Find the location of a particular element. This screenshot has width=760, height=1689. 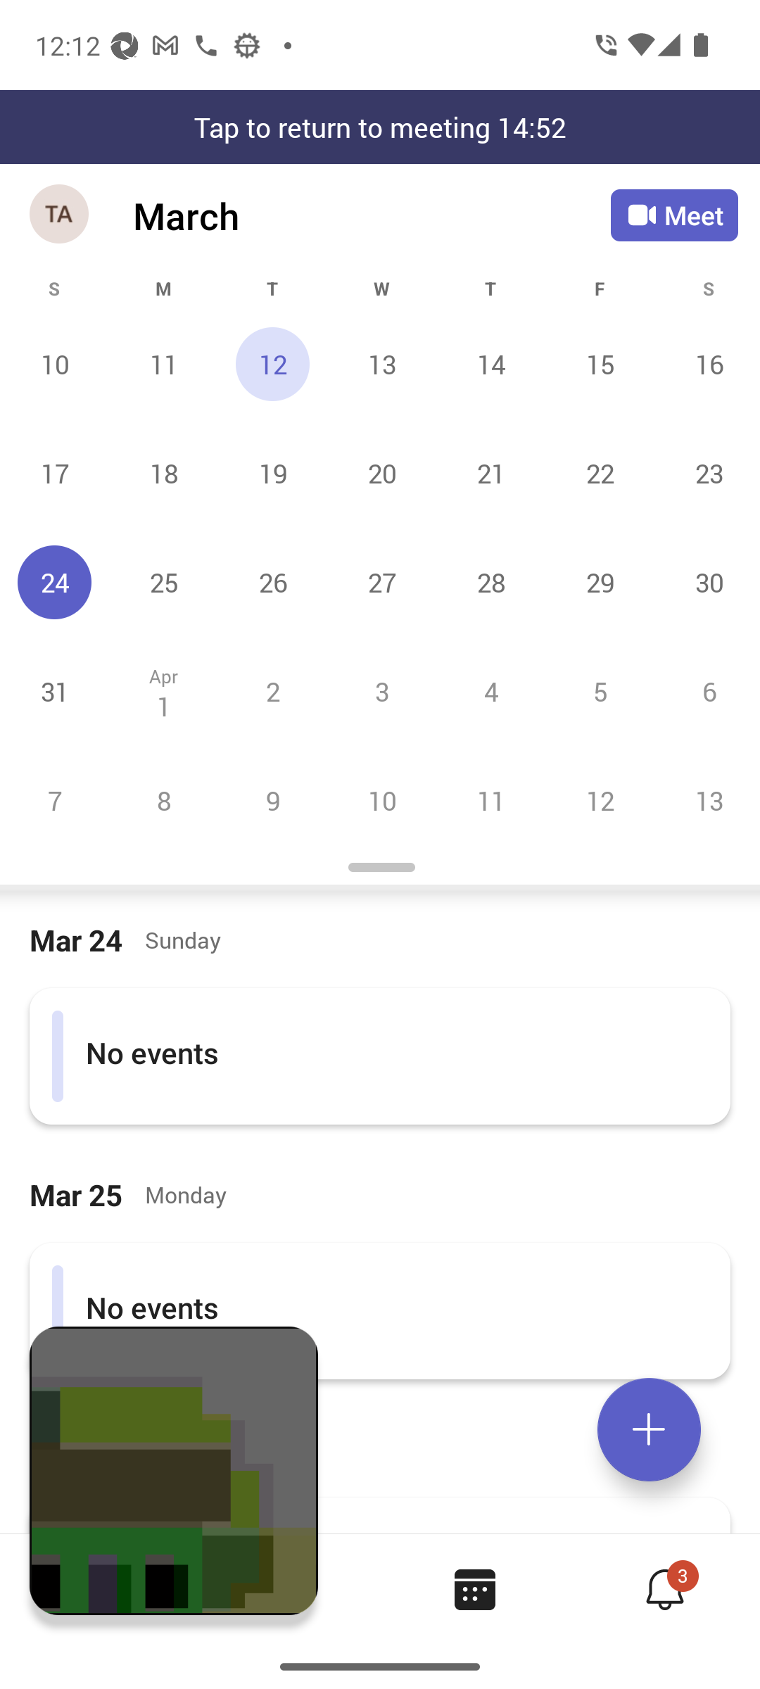

Sunday, March 17 17 is located at coordinates (55, 473).